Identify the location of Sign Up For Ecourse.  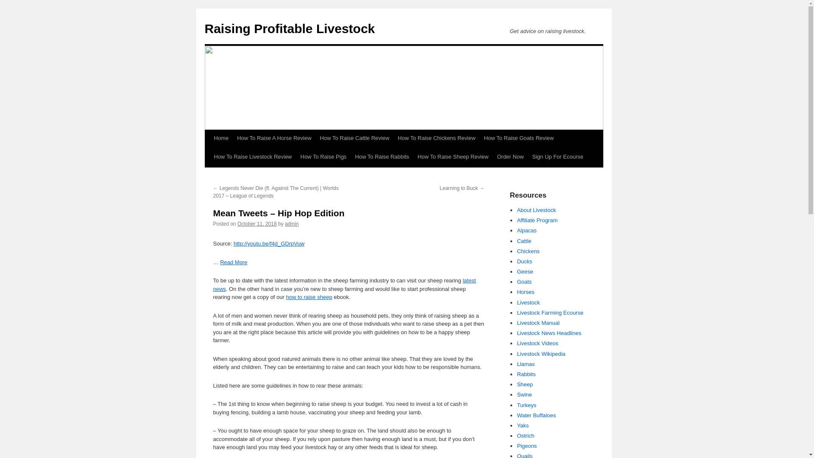
(558, 157).